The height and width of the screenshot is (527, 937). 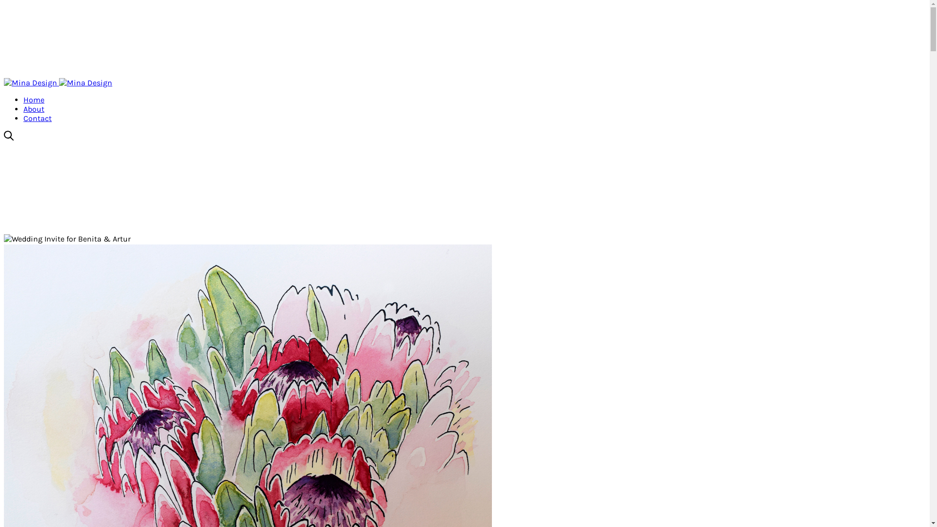 What do you see at coordinates (67, 239) in the screenshot?
I see `Weddinginvite-BenitaArtur_MinaDesign` at bounding box center [67, 239].